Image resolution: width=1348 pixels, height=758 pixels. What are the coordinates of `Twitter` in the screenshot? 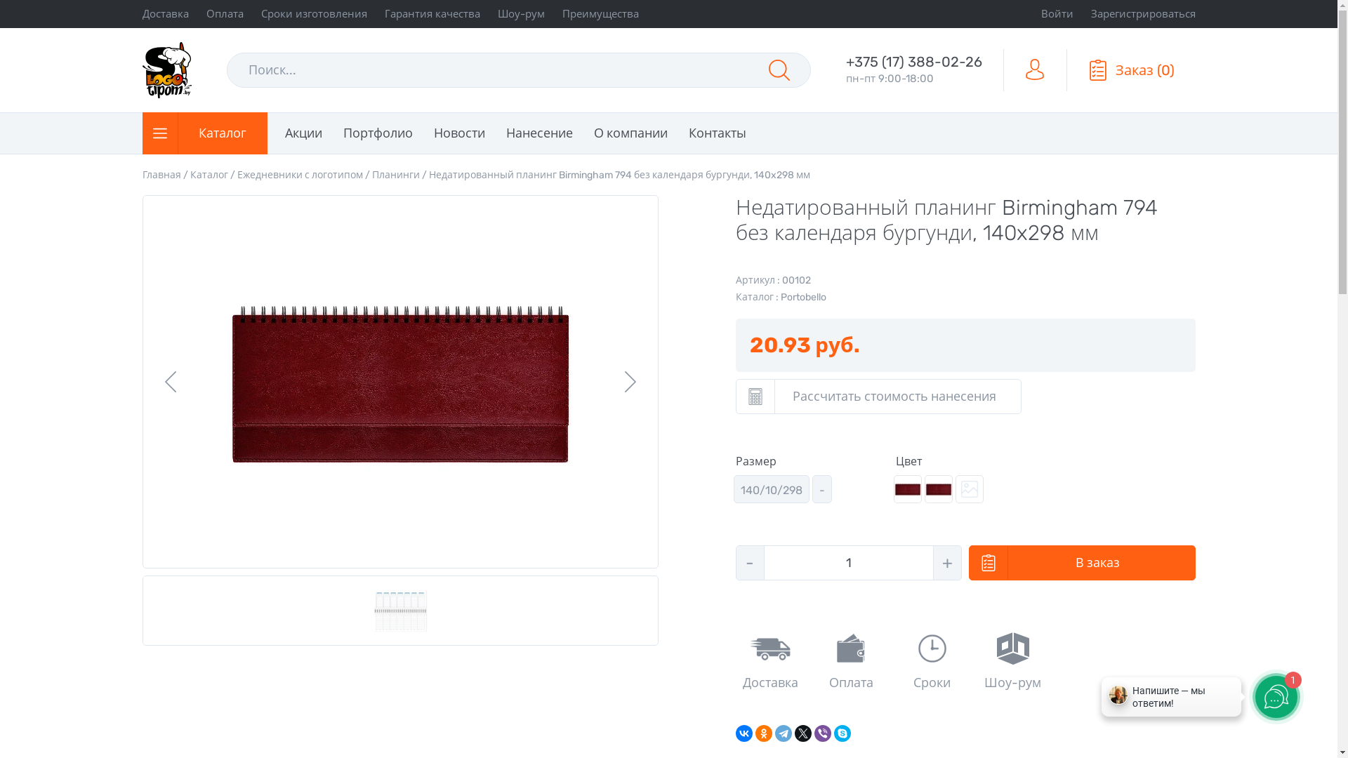 It's located at (803, 733).